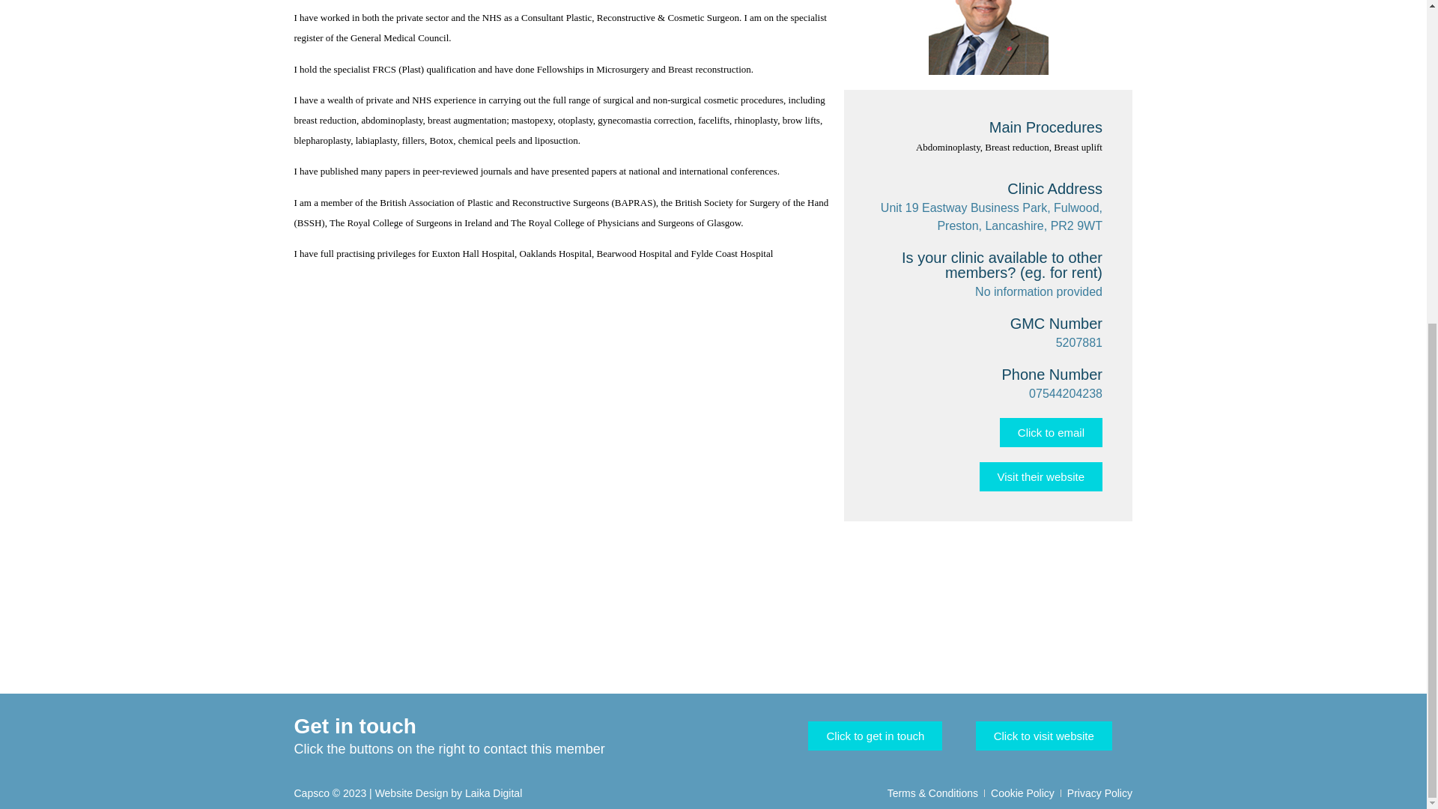 This screenshot has height=809, width=1438. Describe the element at coordinates (449, 793) in the screenshot. I see `Website Design by Laika Digital` at that location.